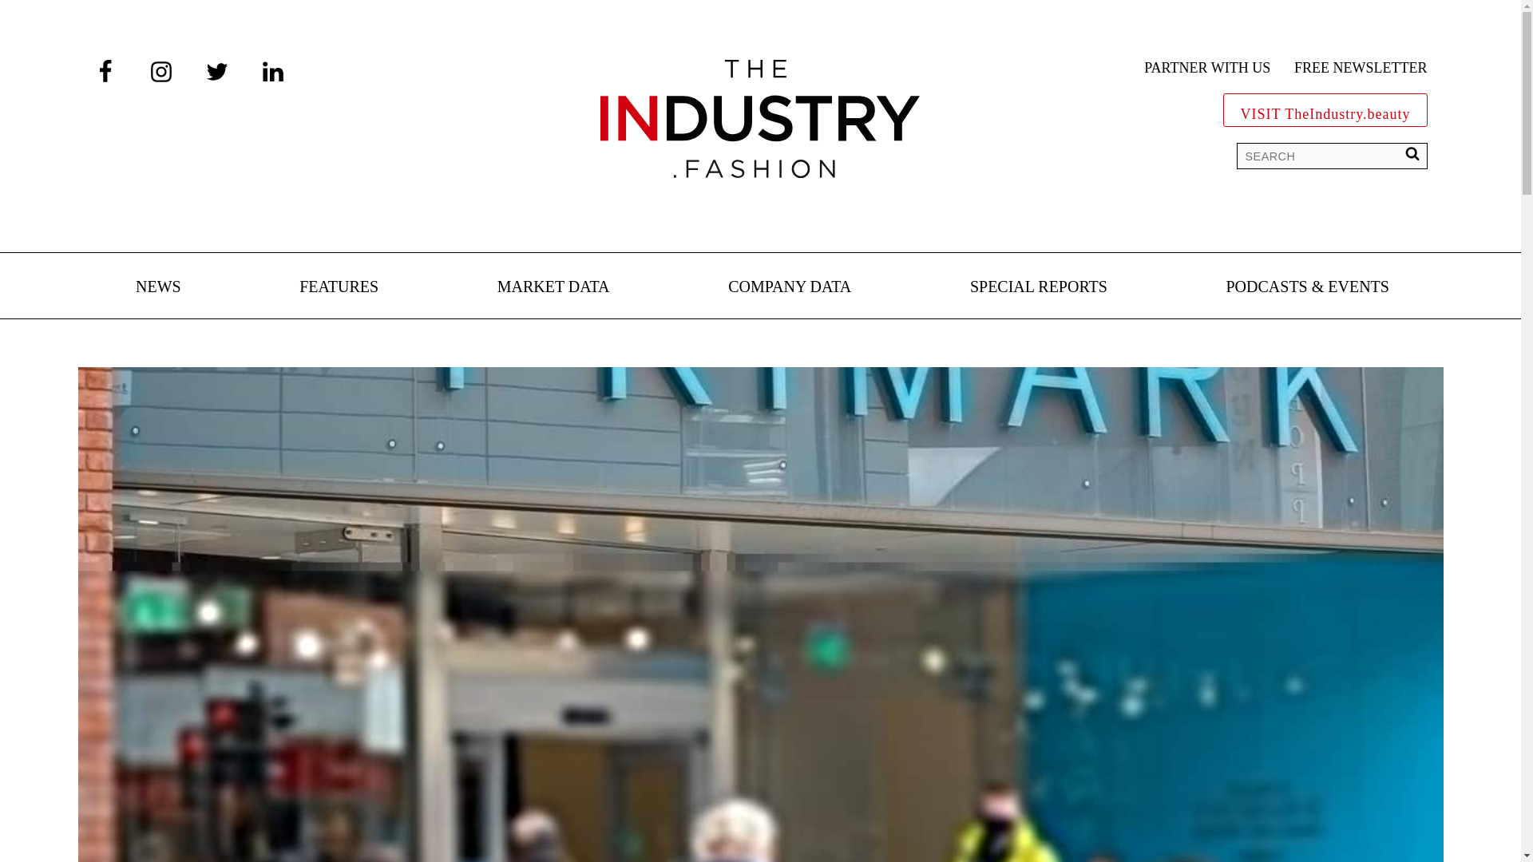  Describe the element at coordinates (24, 16) in the screenshot. I see `Go` at that location.